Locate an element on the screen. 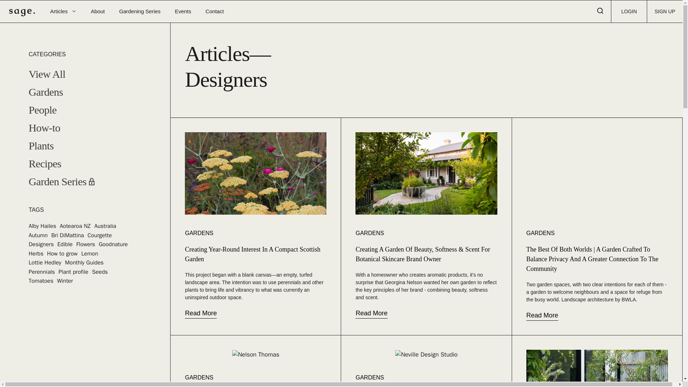 Image resolution: width=688 pixels, height=387 pixels. Events is located at coordinates (183, 11).